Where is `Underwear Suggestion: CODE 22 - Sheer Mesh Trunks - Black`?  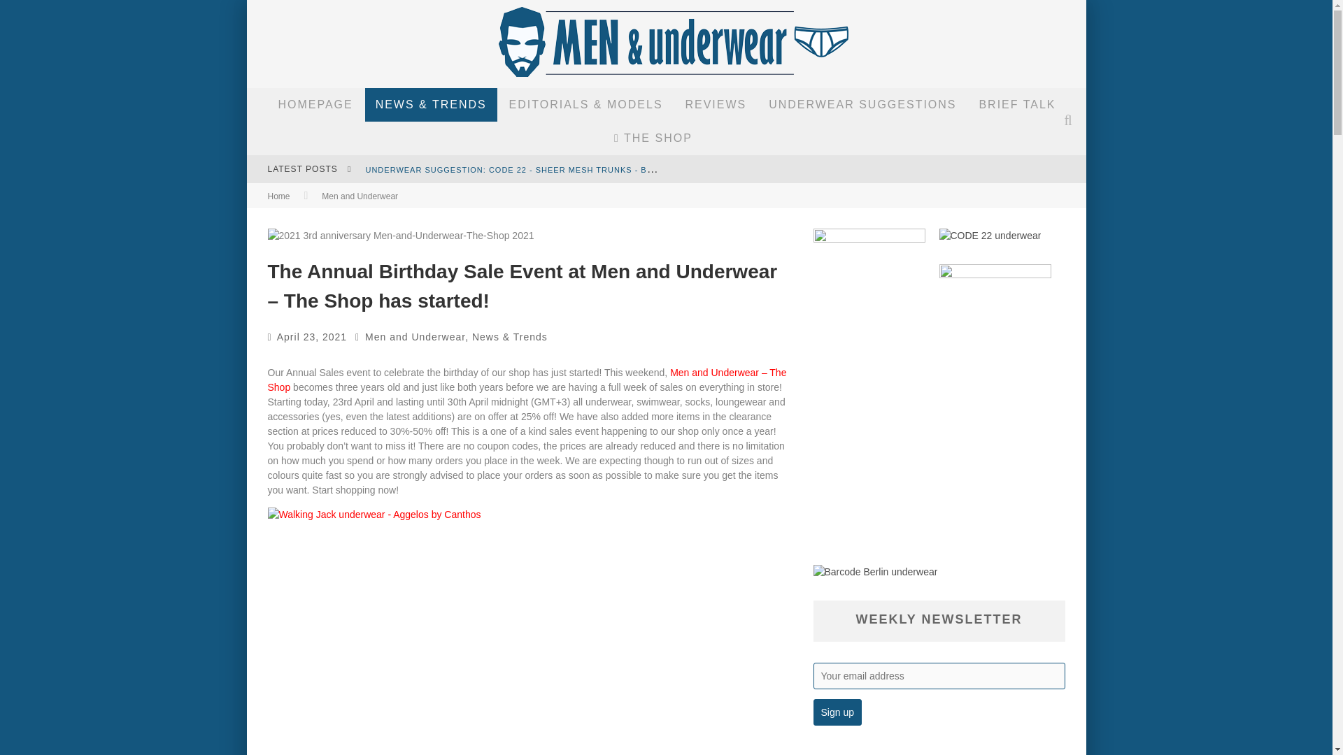
Underwear Suggestion: CODE 22 - Sheer Mesh Trunks - Black is located at coordinates (517, 168).